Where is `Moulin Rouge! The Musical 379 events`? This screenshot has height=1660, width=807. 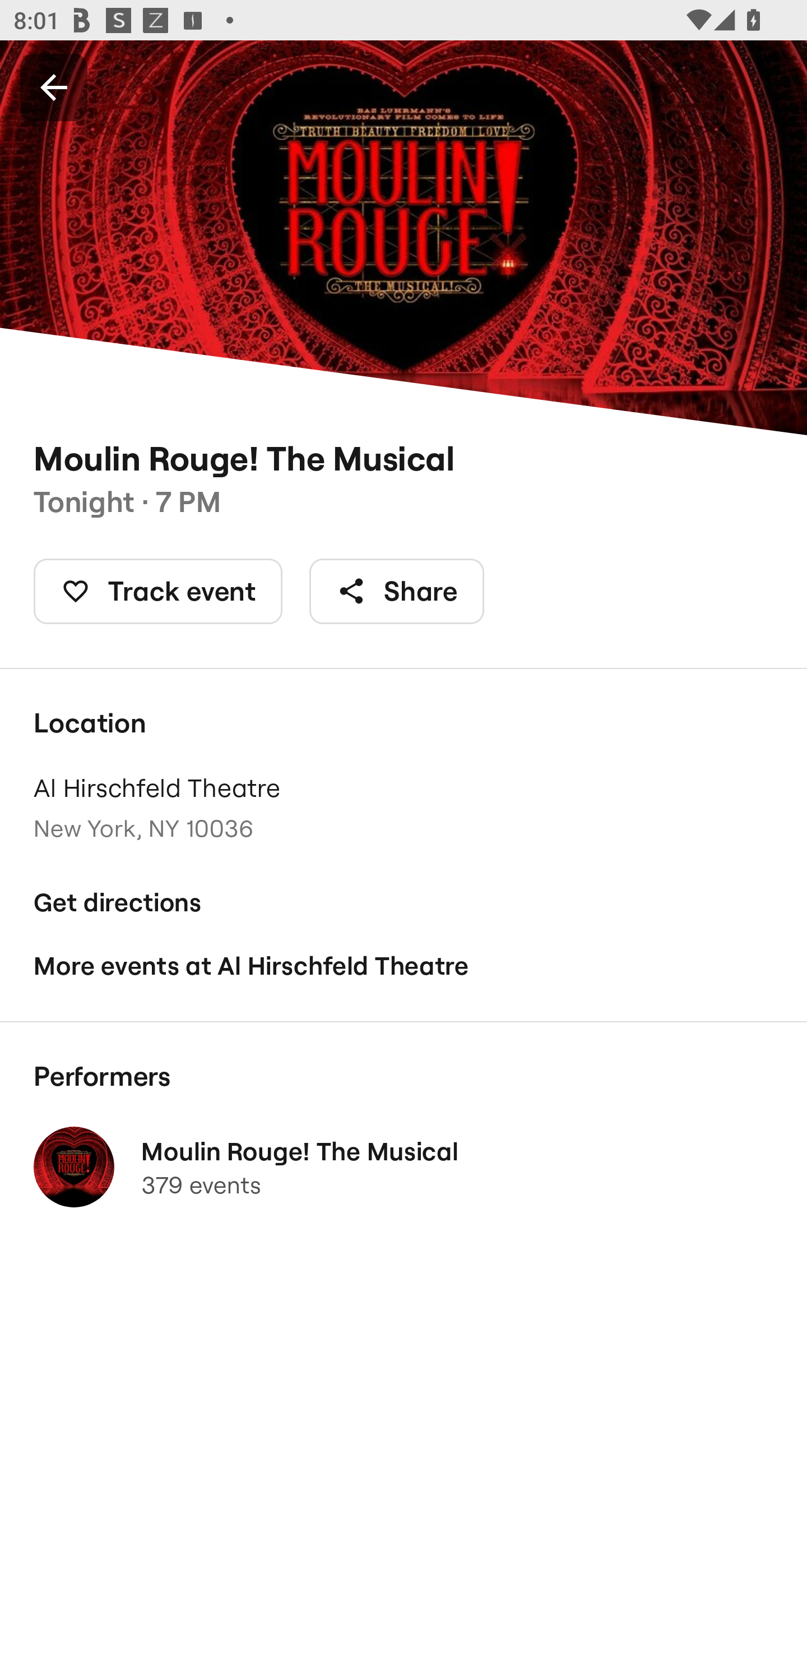
Moulin Rouge! The Musical 379 events is located at coordinates (403, 1166).